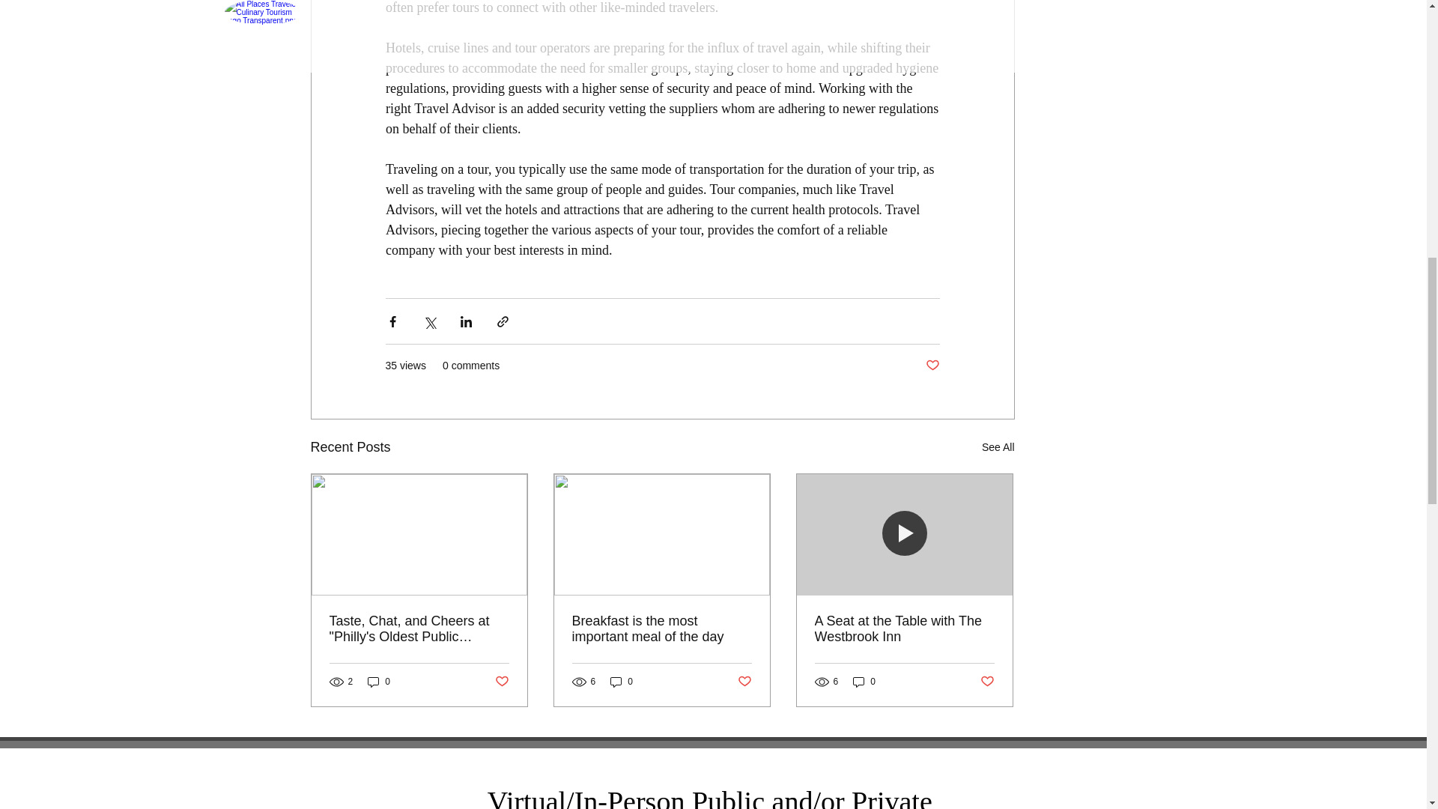 This screenshot has height=809, width=1438. I want to click on Post not marked as liked, so click(986, 682).